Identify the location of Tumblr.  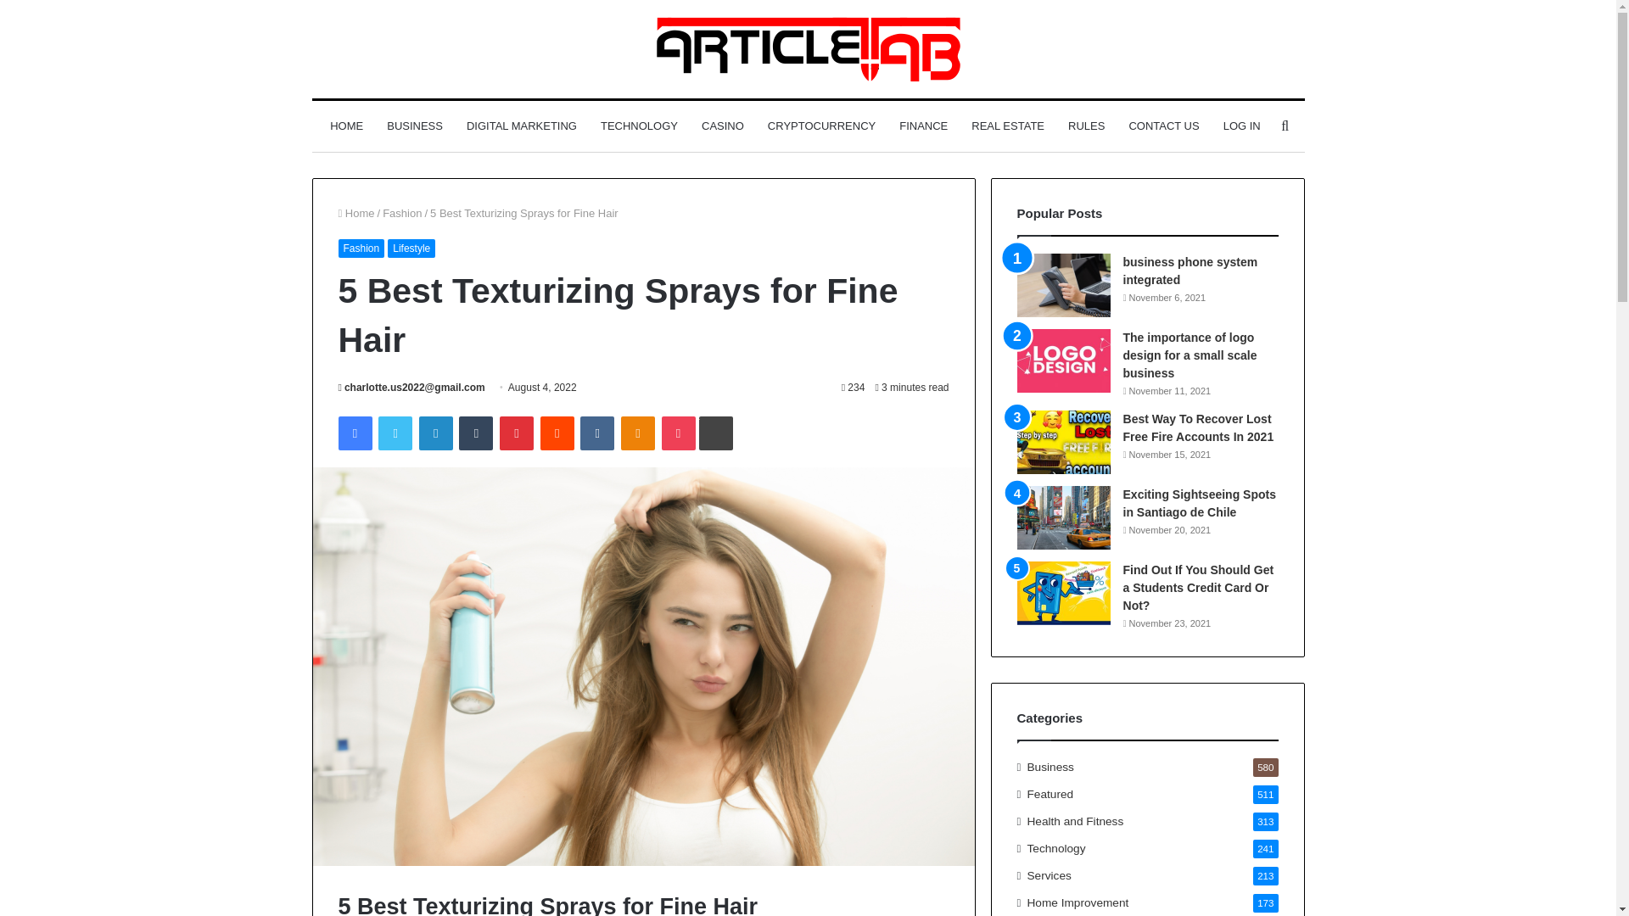
(476, 433).